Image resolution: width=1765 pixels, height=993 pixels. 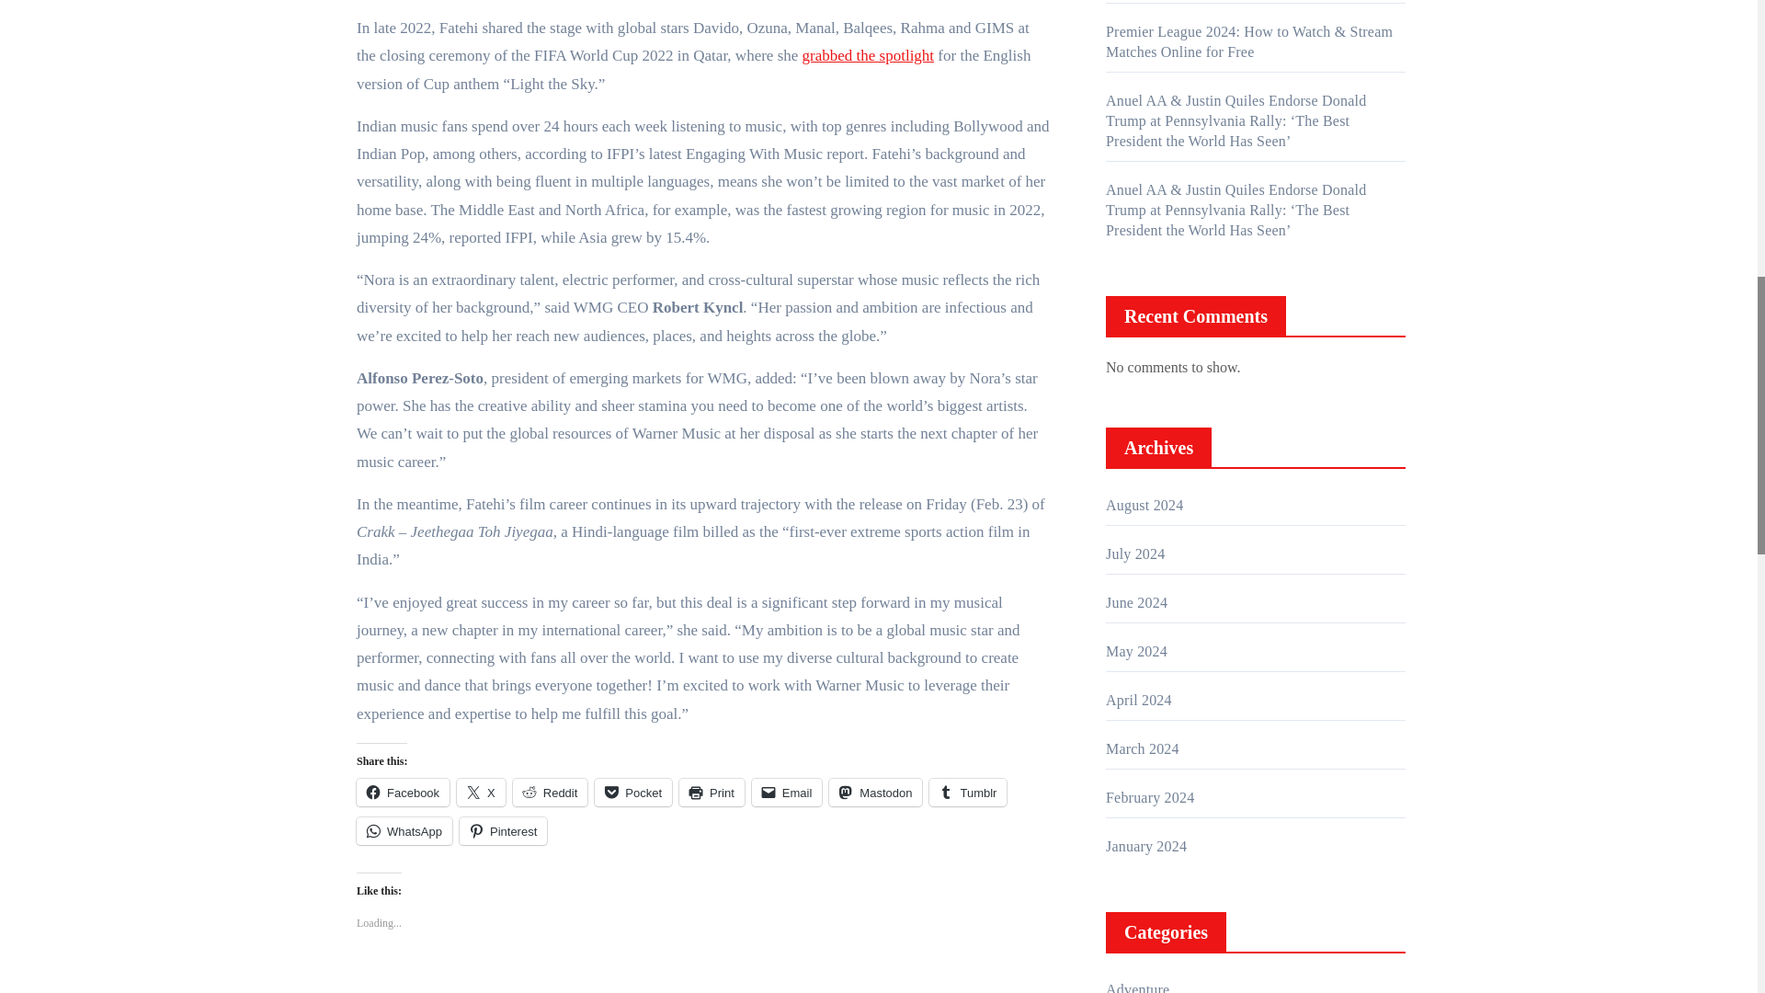 What do you see at coordinates (787, 792) in the screenshot?
I see `Email` at bounding box center [787, 792].